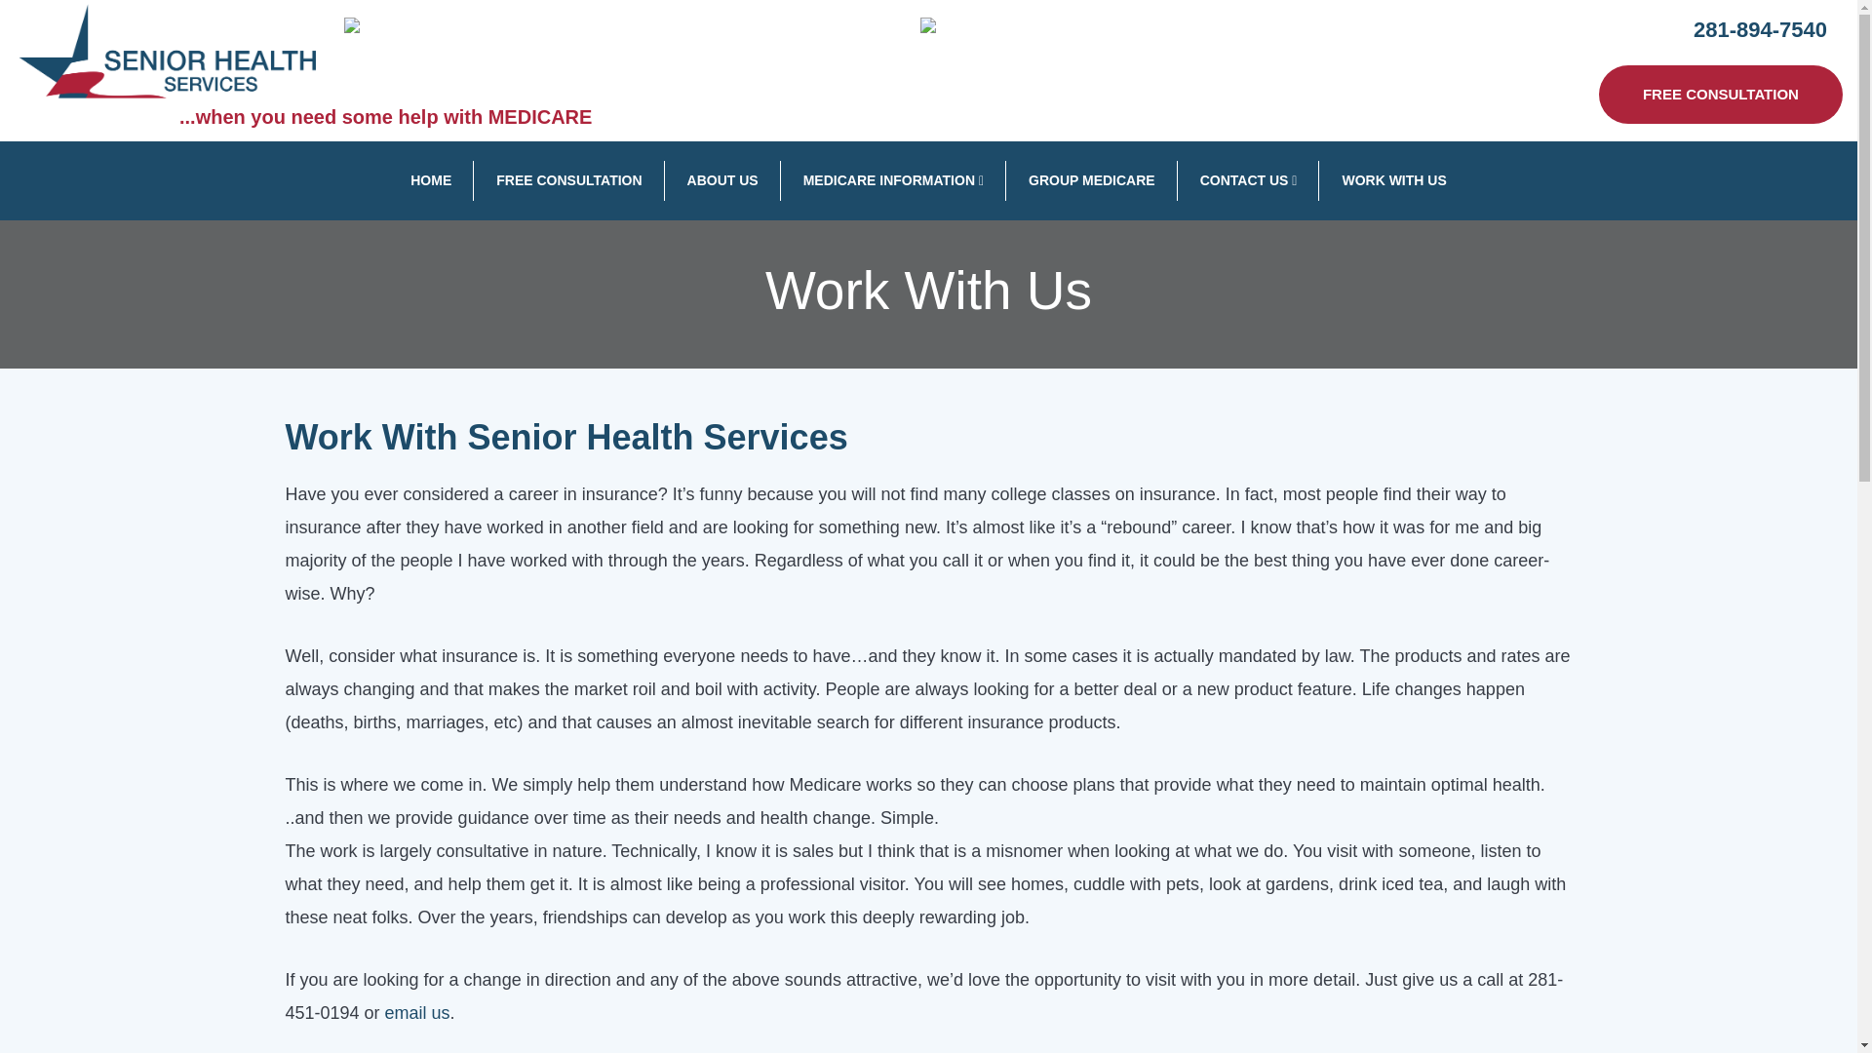 This screenshot has width=1872, height=1053. I want to click on Group Medicare, so click(1091, 181).